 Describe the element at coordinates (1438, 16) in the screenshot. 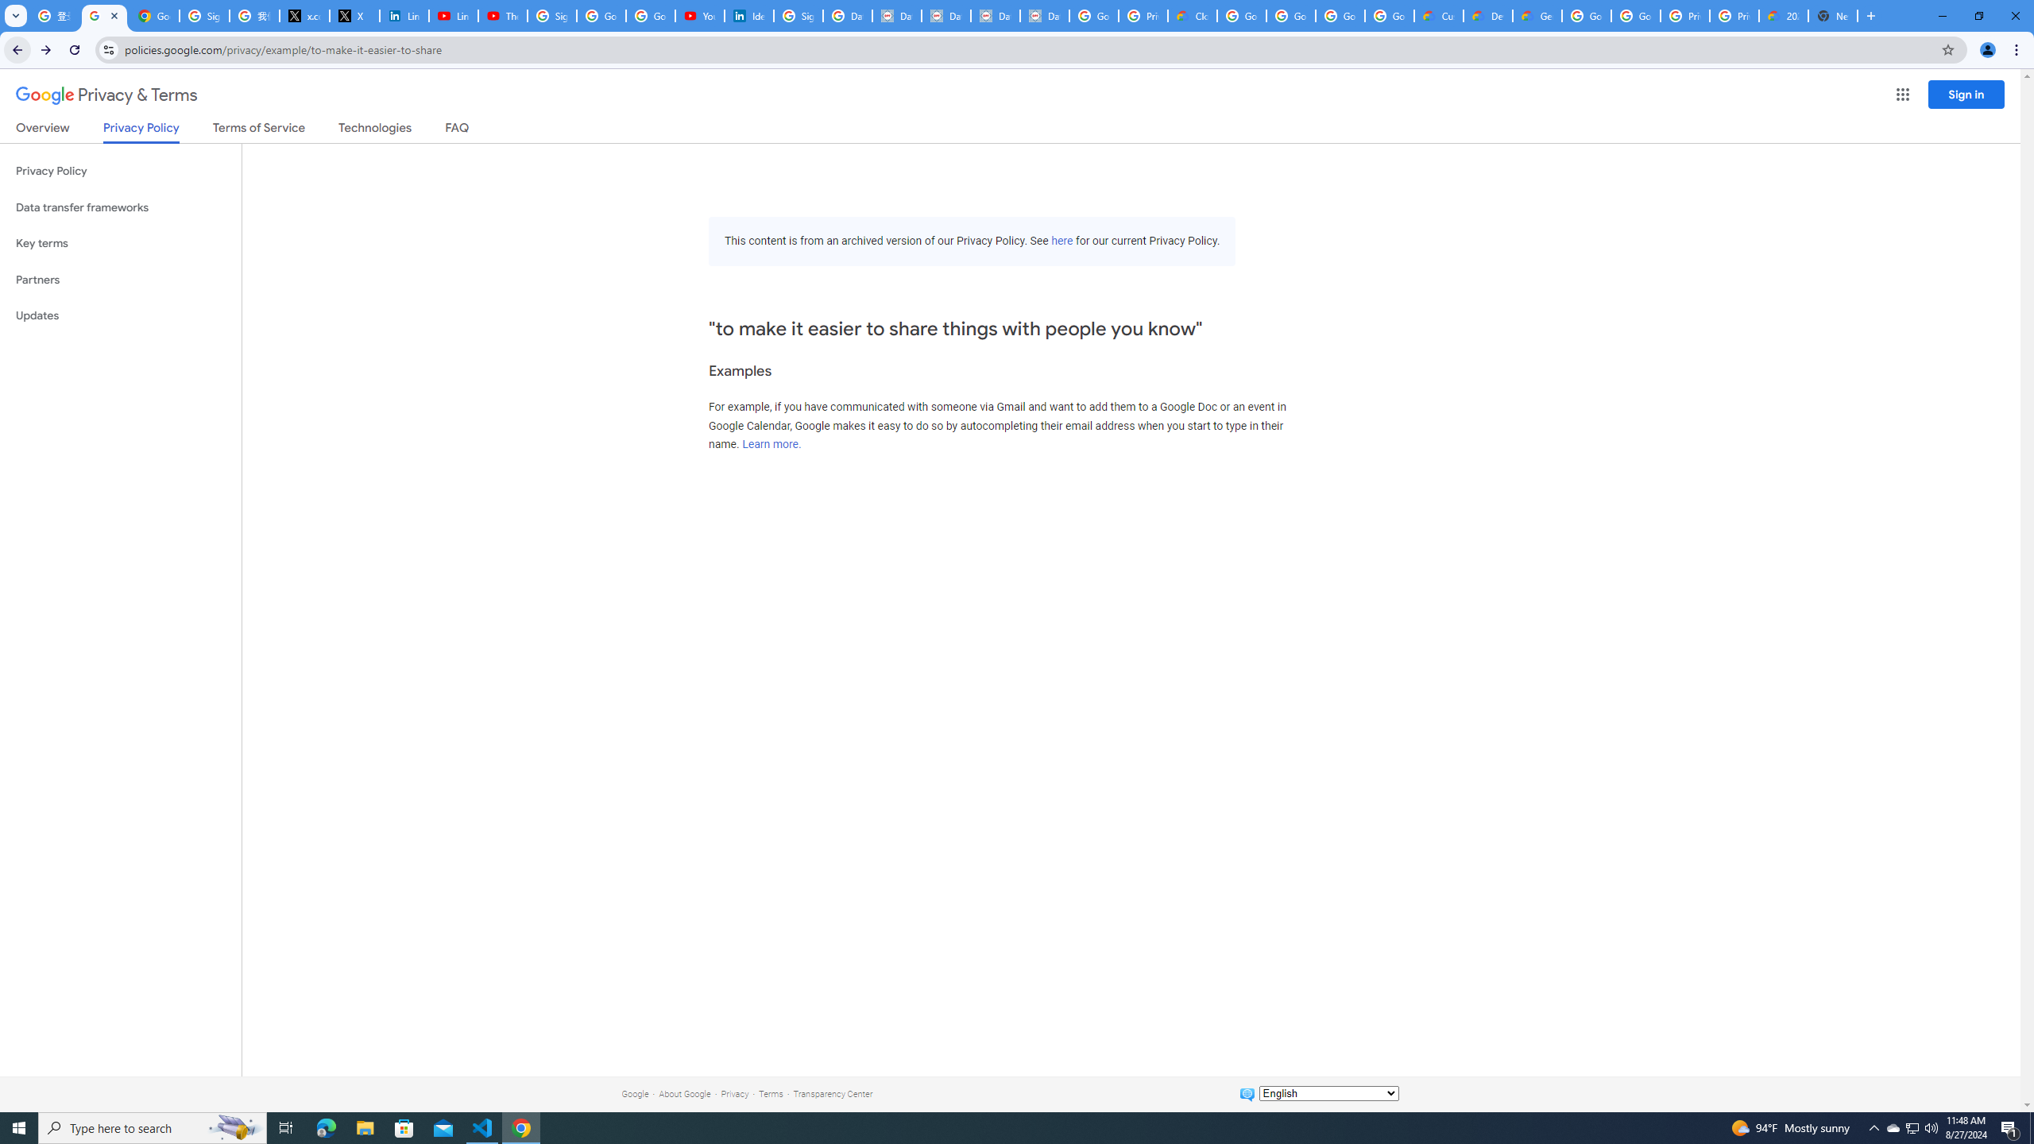

I see `Customer Care | Google Cloud` at that location.